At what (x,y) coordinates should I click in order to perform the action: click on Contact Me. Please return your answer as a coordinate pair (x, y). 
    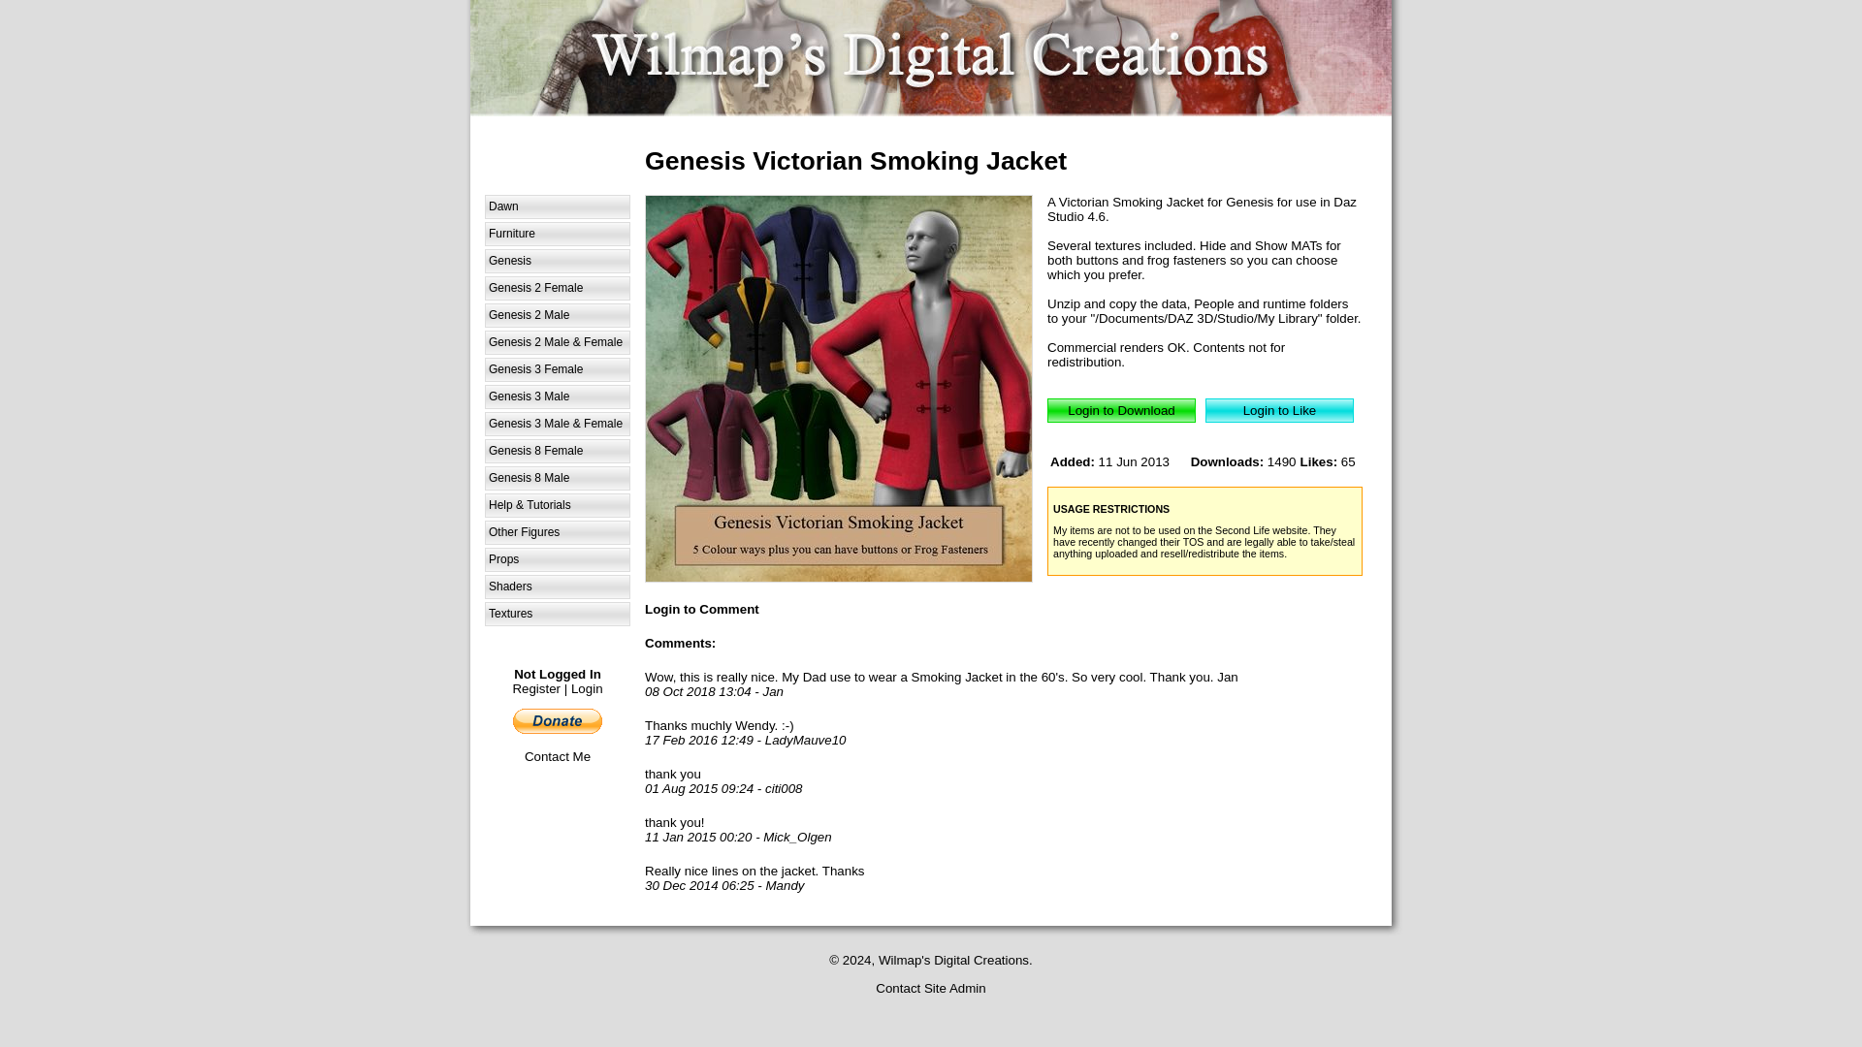
    Looking at the image, I should click on (557, 756).